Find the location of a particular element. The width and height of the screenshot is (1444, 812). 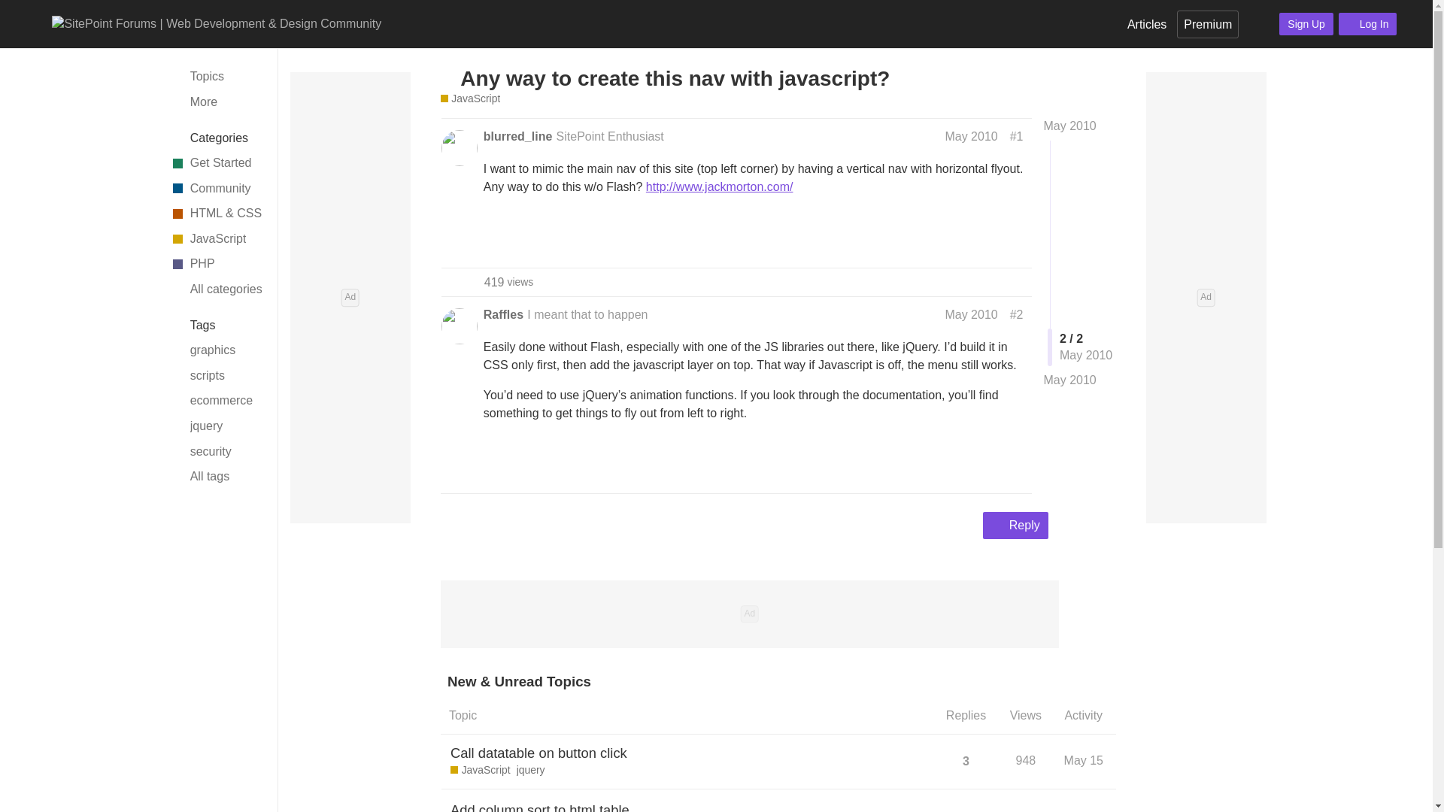

Any way to create this nav with javascript? is located at coordinates (675, 78).